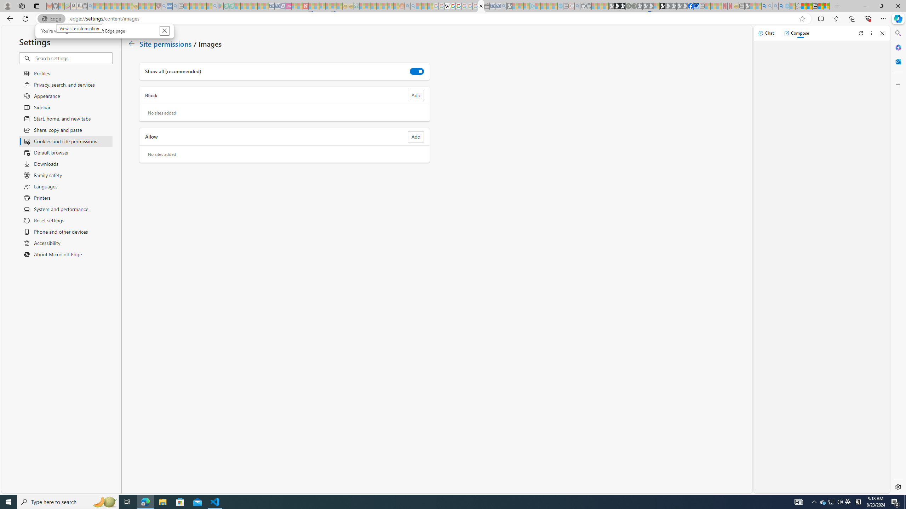 Image resolution: width=906 pixels, height=509 pixels. What do you see at coordinates (105, 502) in the screenshot?
I see `Search highlights icon opens search home window` at bounding box center [105, 502].